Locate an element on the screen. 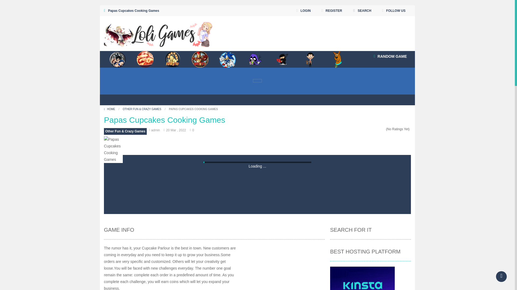 The height and width of the screenshot is (290, 517). LOGIN is located at coordinates (304, 11).